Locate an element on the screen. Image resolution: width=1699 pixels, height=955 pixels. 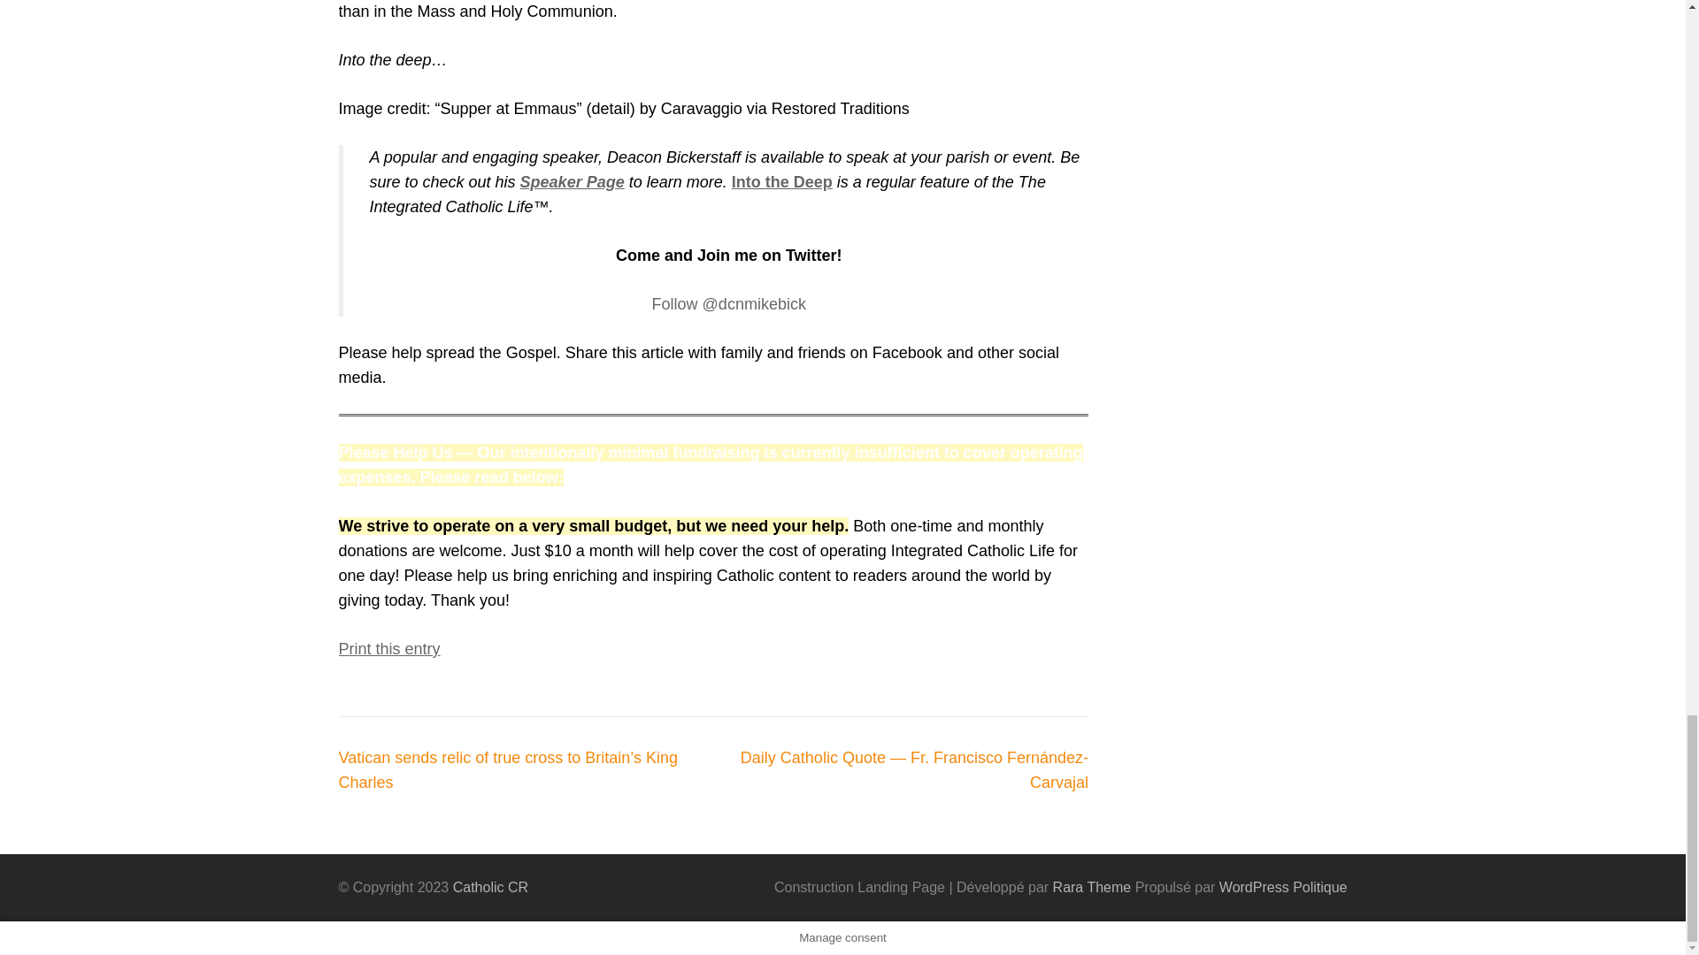
Print this entry is located at coordinates (389, 649).